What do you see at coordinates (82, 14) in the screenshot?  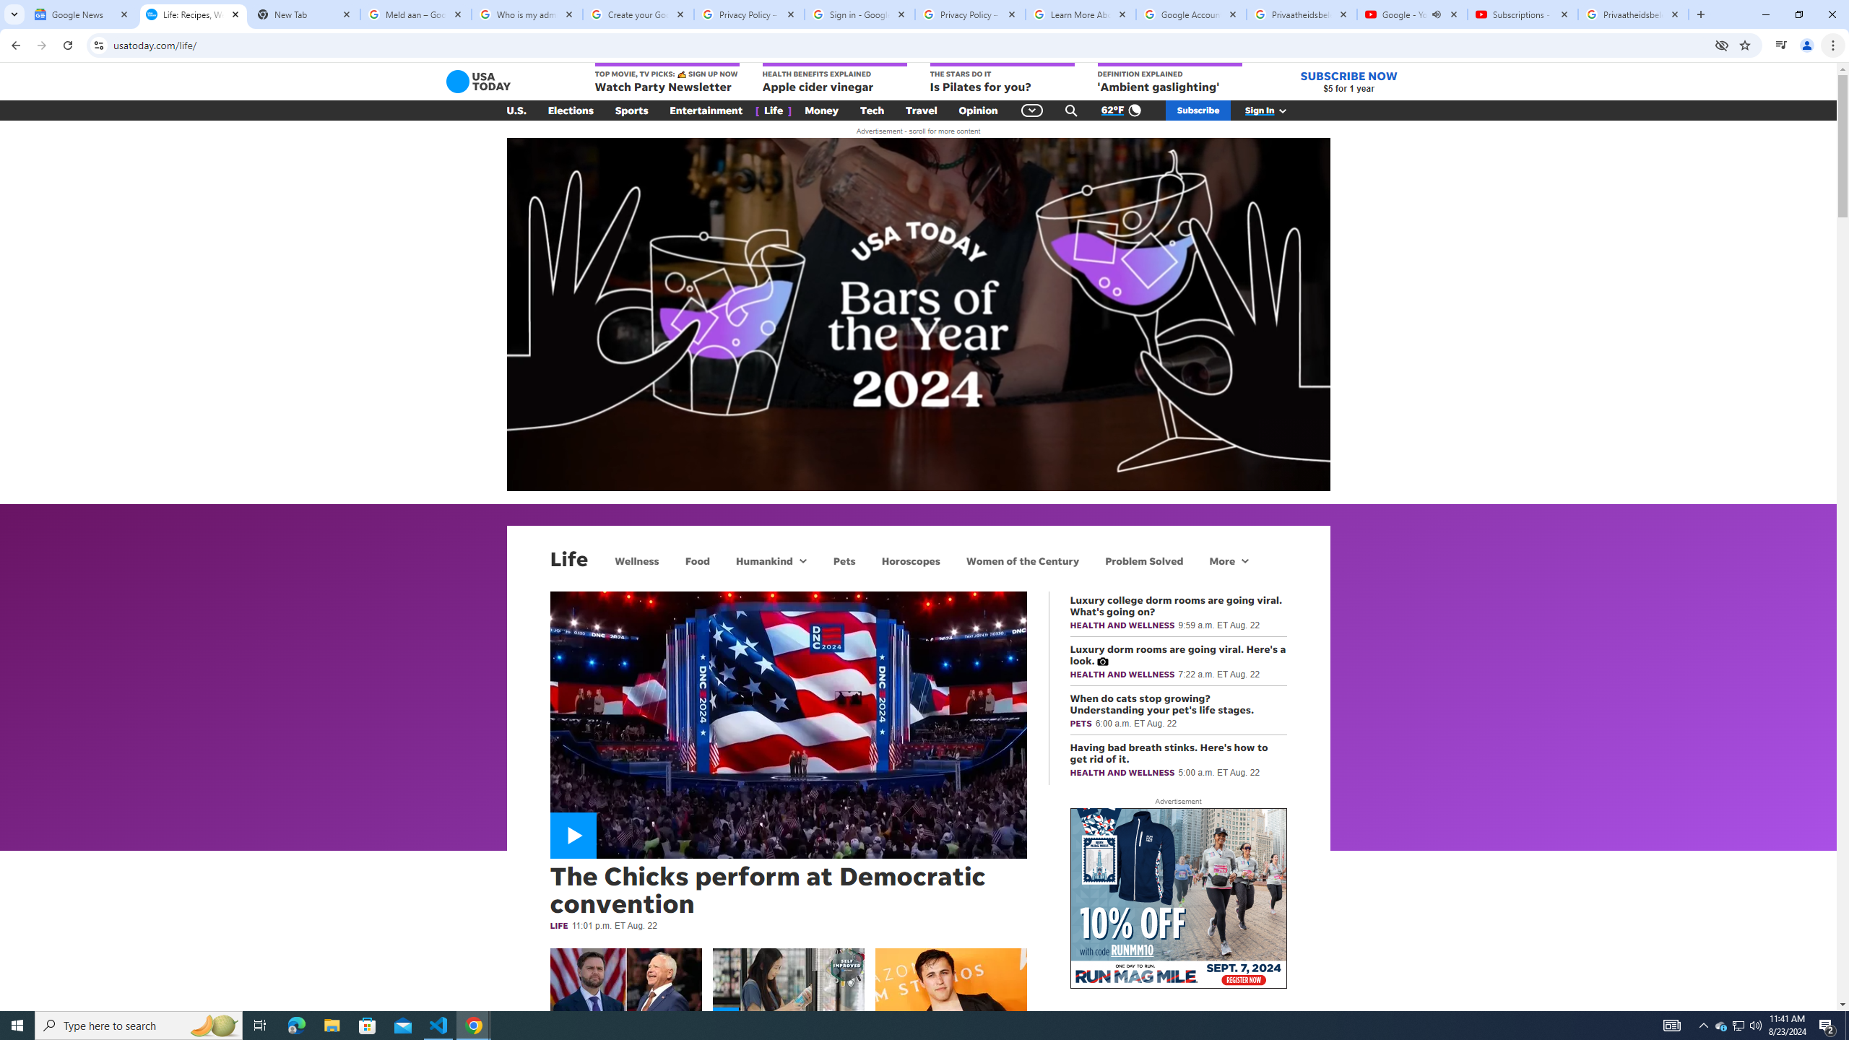 I see `Google News` at bounding box center [82, 14].